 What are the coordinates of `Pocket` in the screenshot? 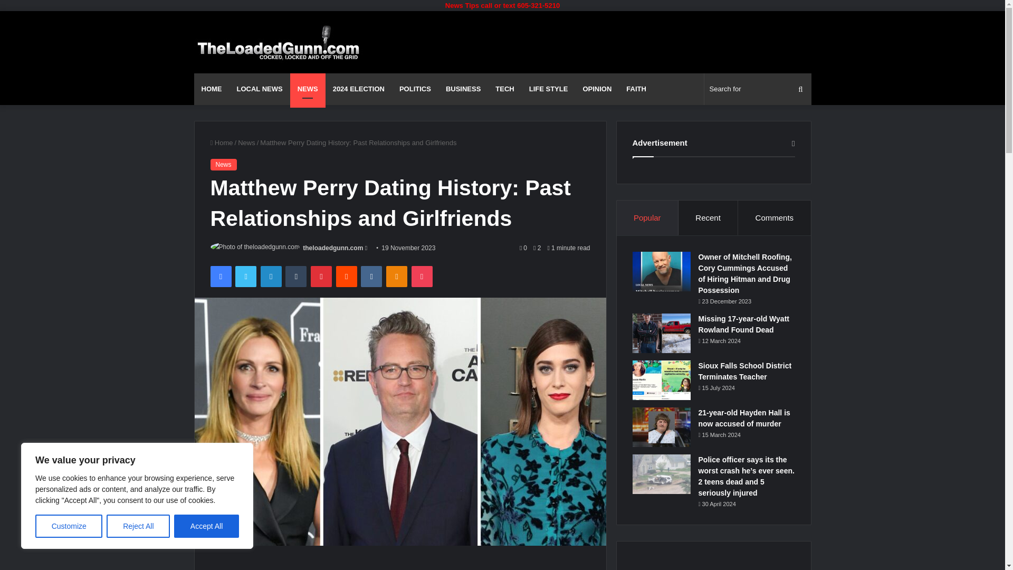 It's located at (422, 277).